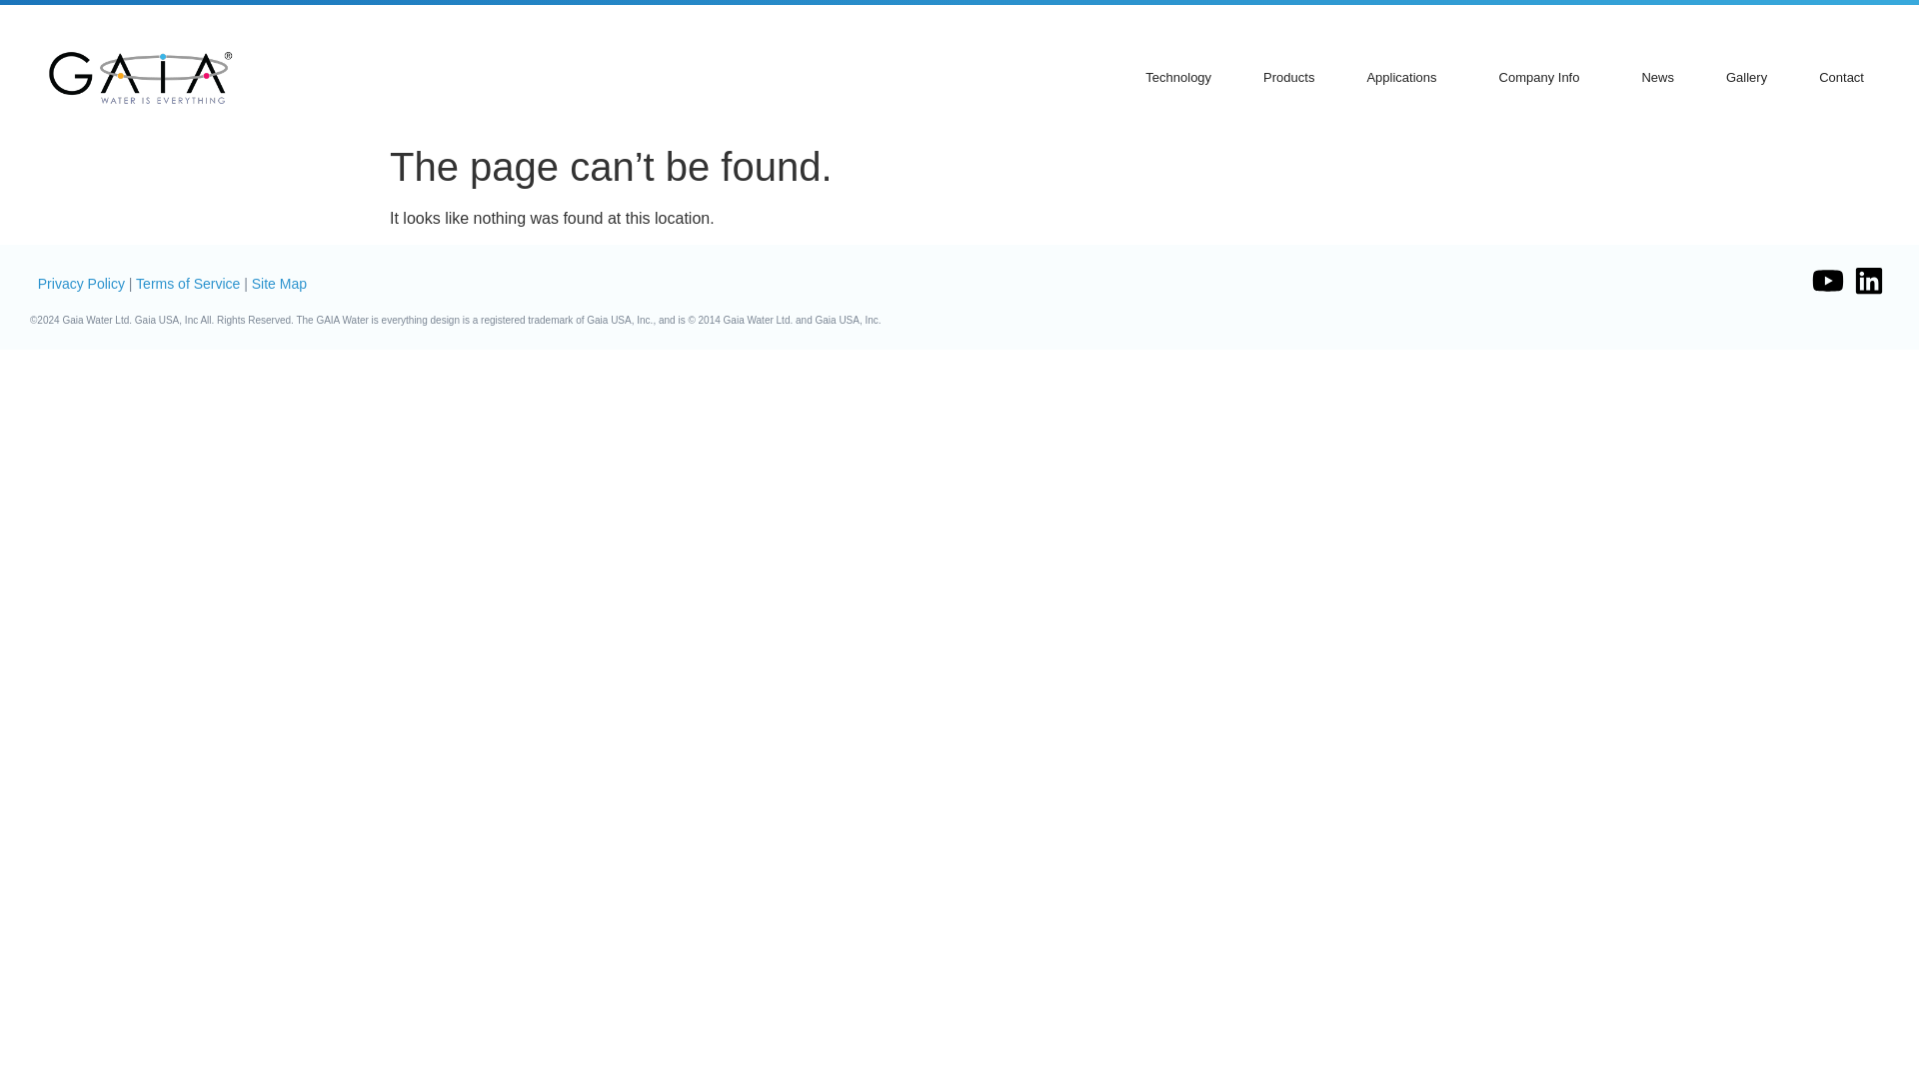 The width and height of the screenshot is (1919, 1079). I want to click on Terms of Service, so click(188, 284).